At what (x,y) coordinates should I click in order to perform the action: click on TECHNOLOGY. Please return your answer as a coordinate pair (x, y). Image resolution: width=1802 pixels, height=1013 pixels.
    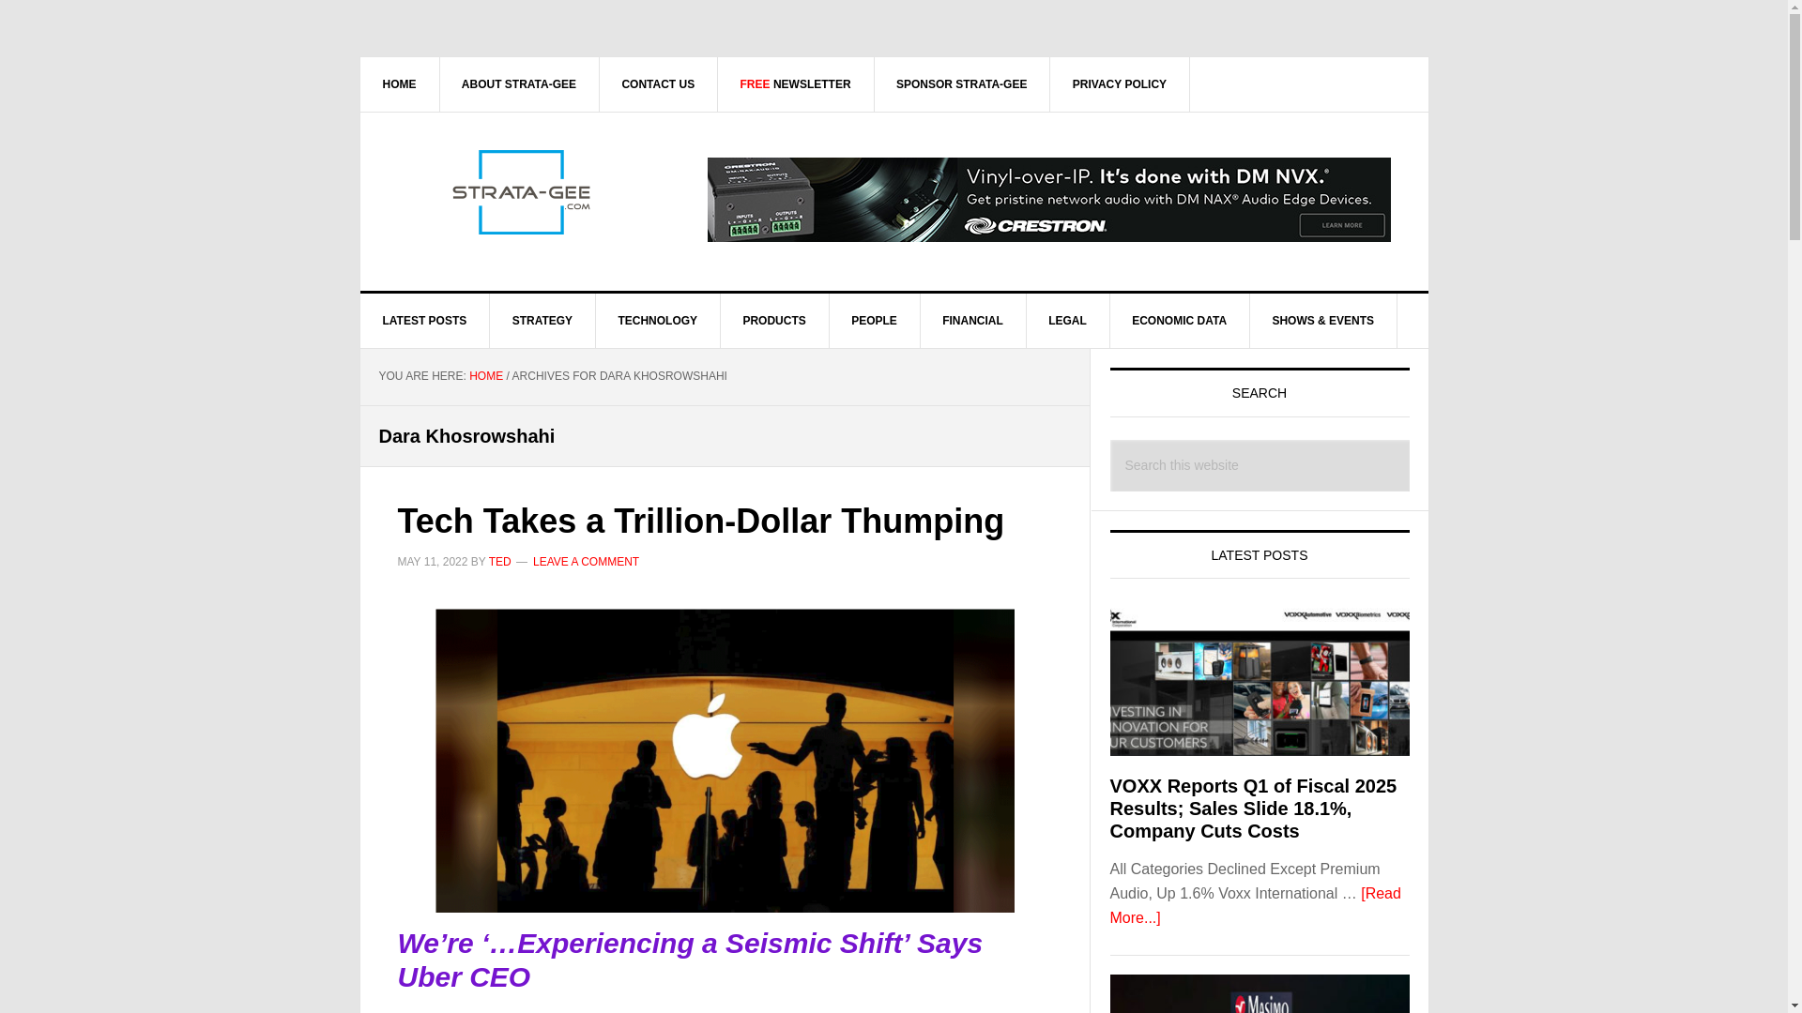
    Looking at the image, I should click on (657, 321).